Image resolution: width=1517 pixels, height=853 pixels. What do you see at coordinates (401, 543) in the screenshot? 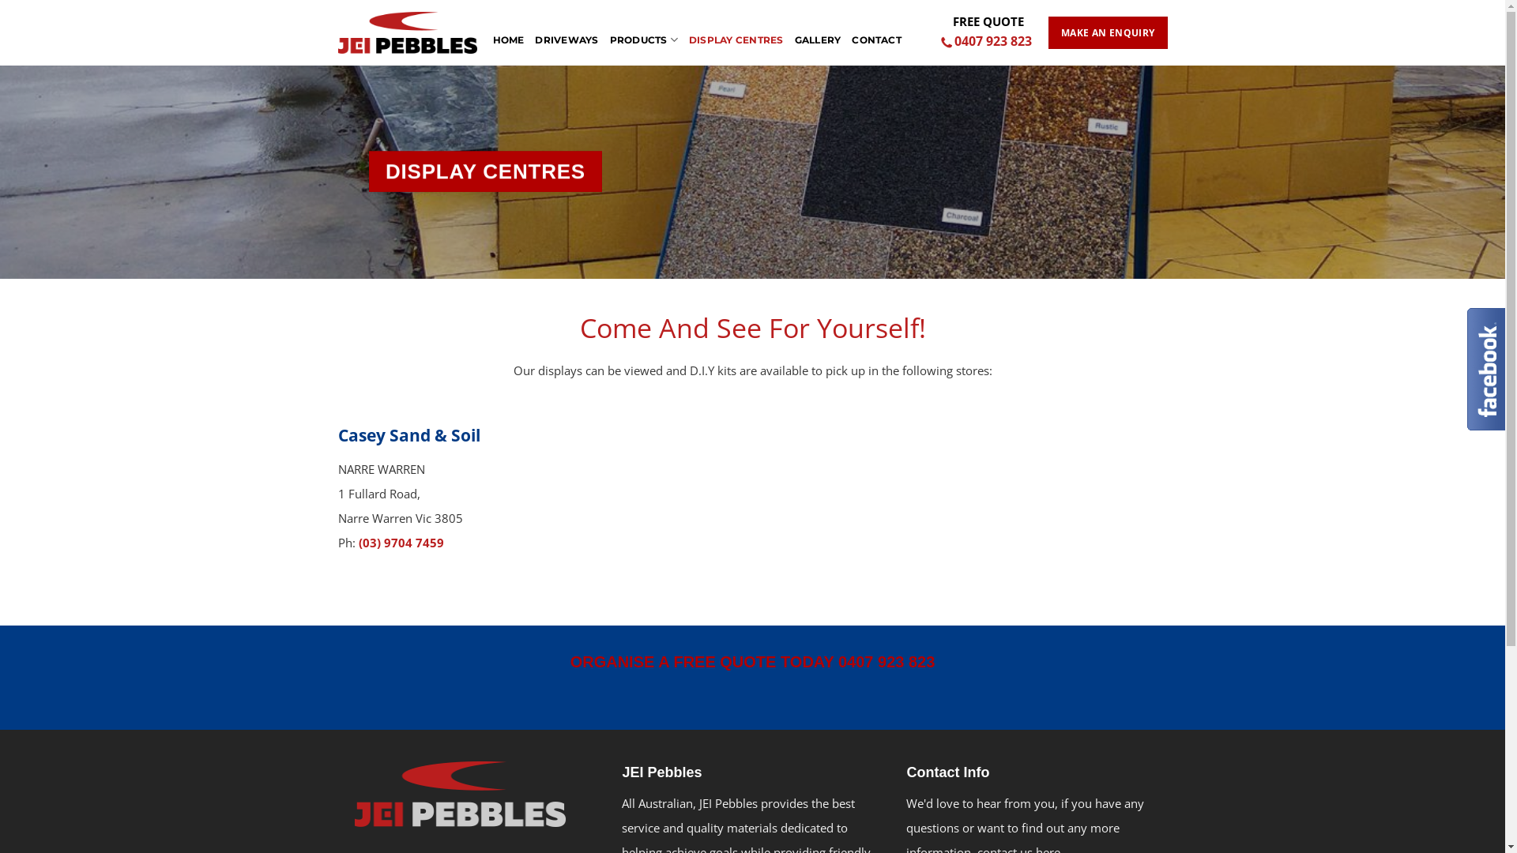
I see `(03) 9704 7459` at bounding box center [401, 543].